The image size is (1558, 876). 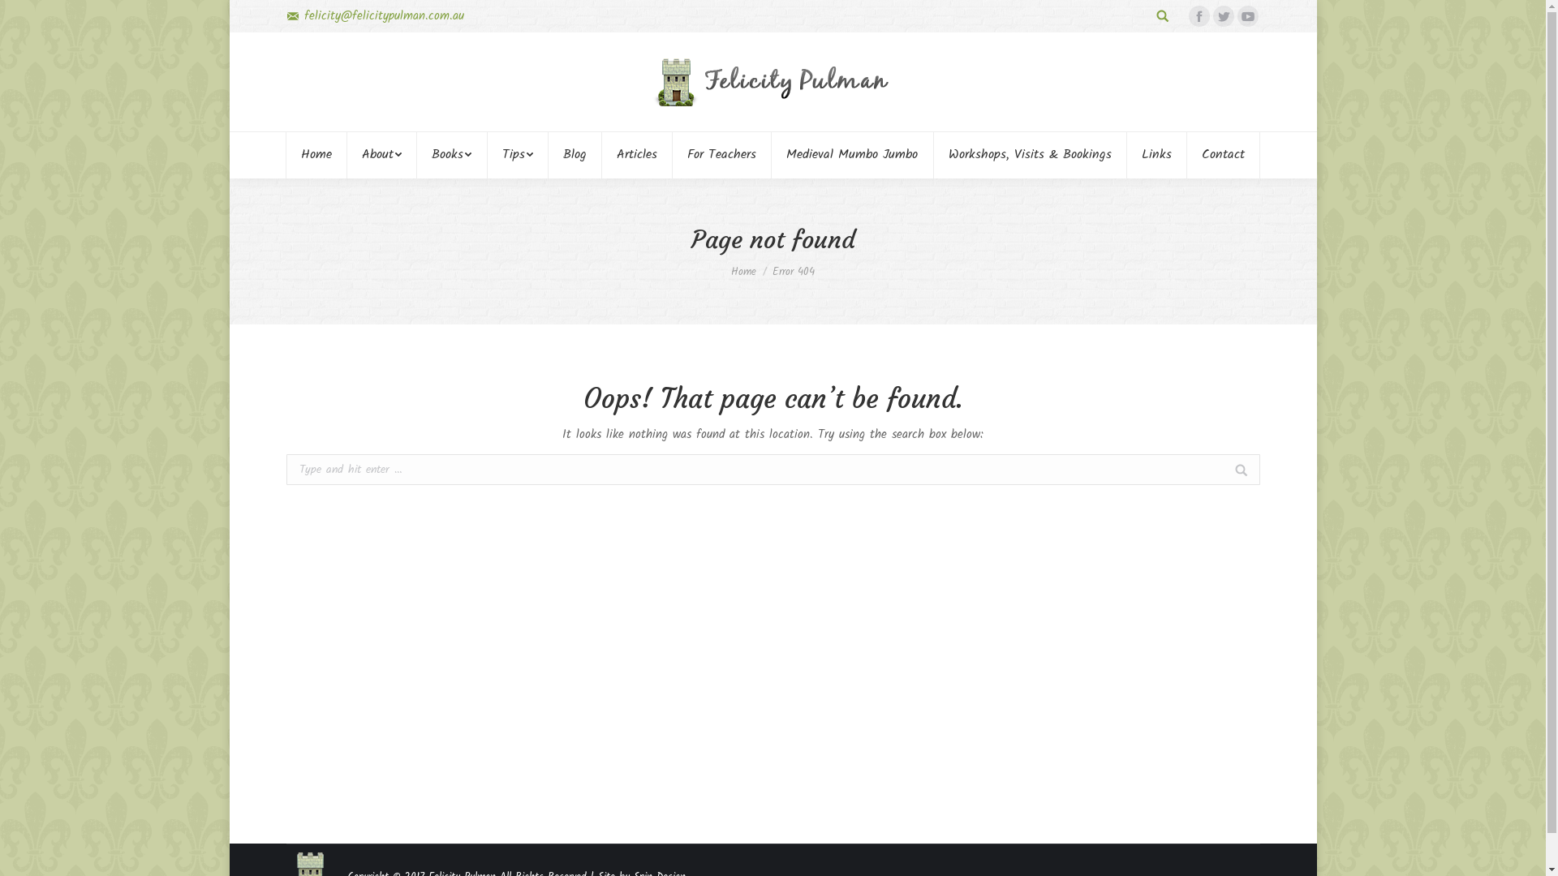 I want to click on Go!, so click(x=24, y=15).